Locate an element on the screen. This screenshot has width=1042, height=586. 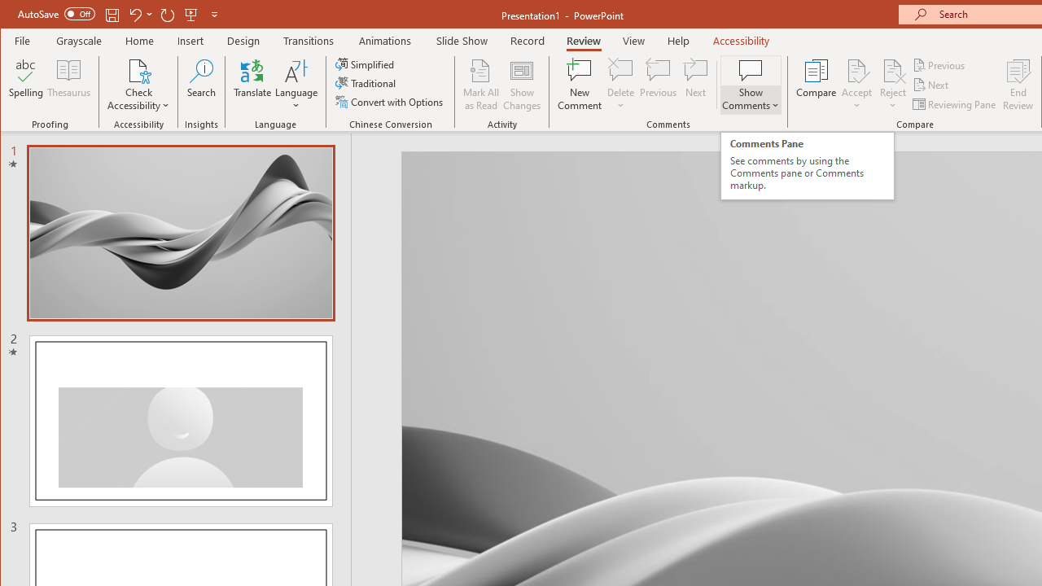
Translate is located at coordinates (252, 85).